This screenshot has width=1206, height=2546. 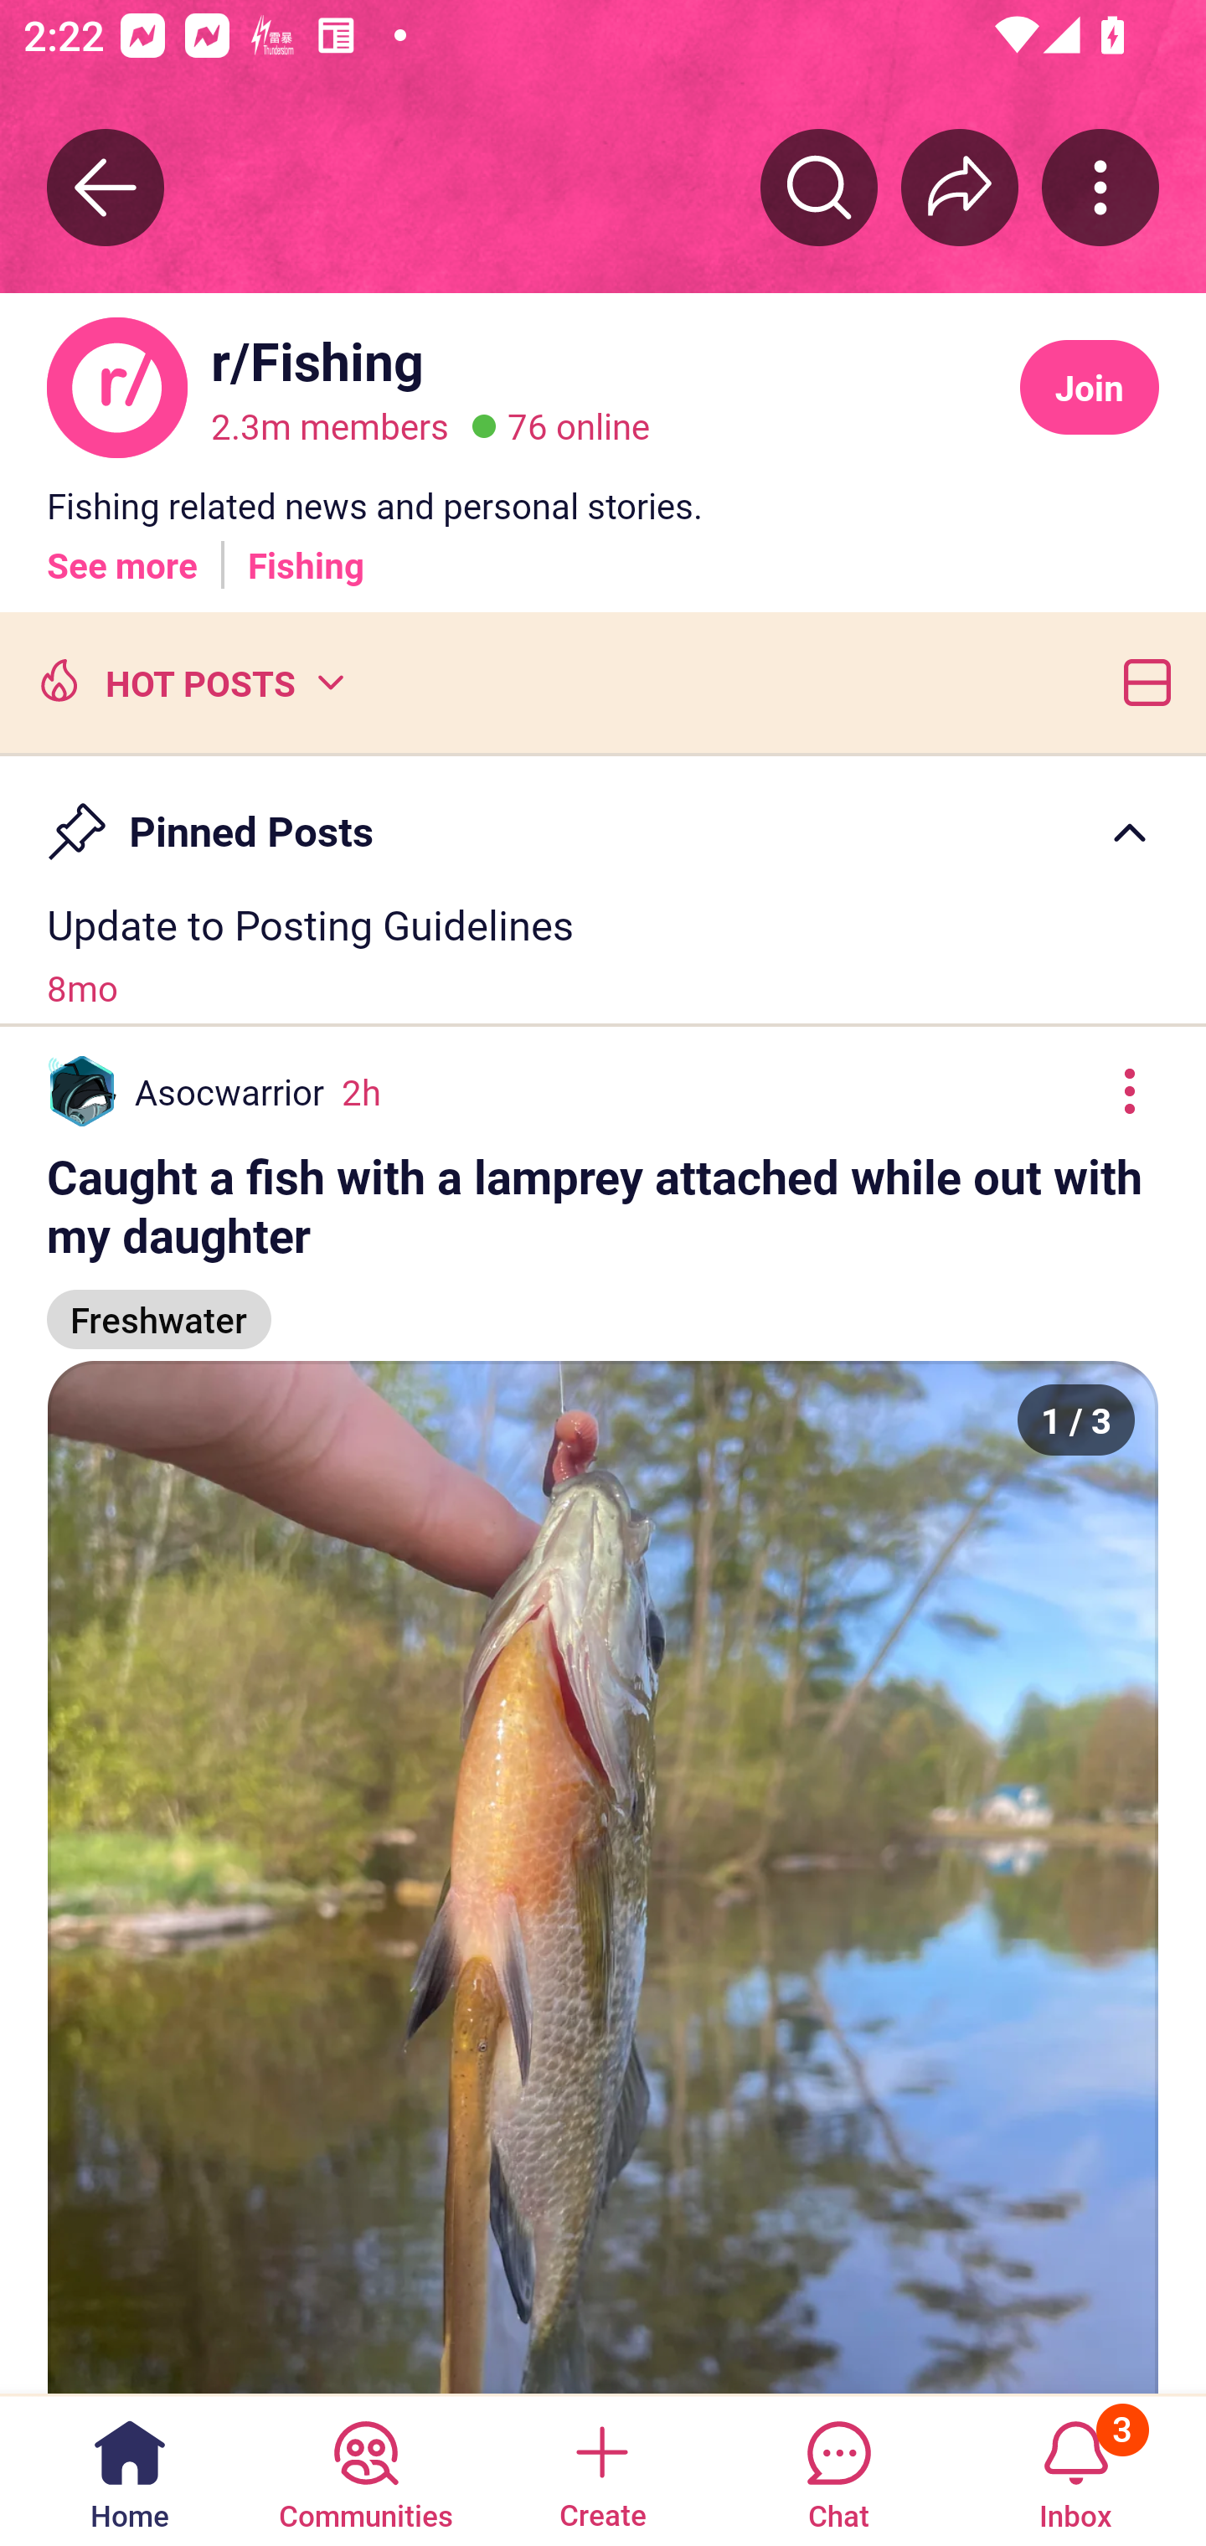 What do you see at coordinates (603, 955) in the screenshot?
I see `Update to Posting Guidelines 8mo` at bounding box center [603, 955].